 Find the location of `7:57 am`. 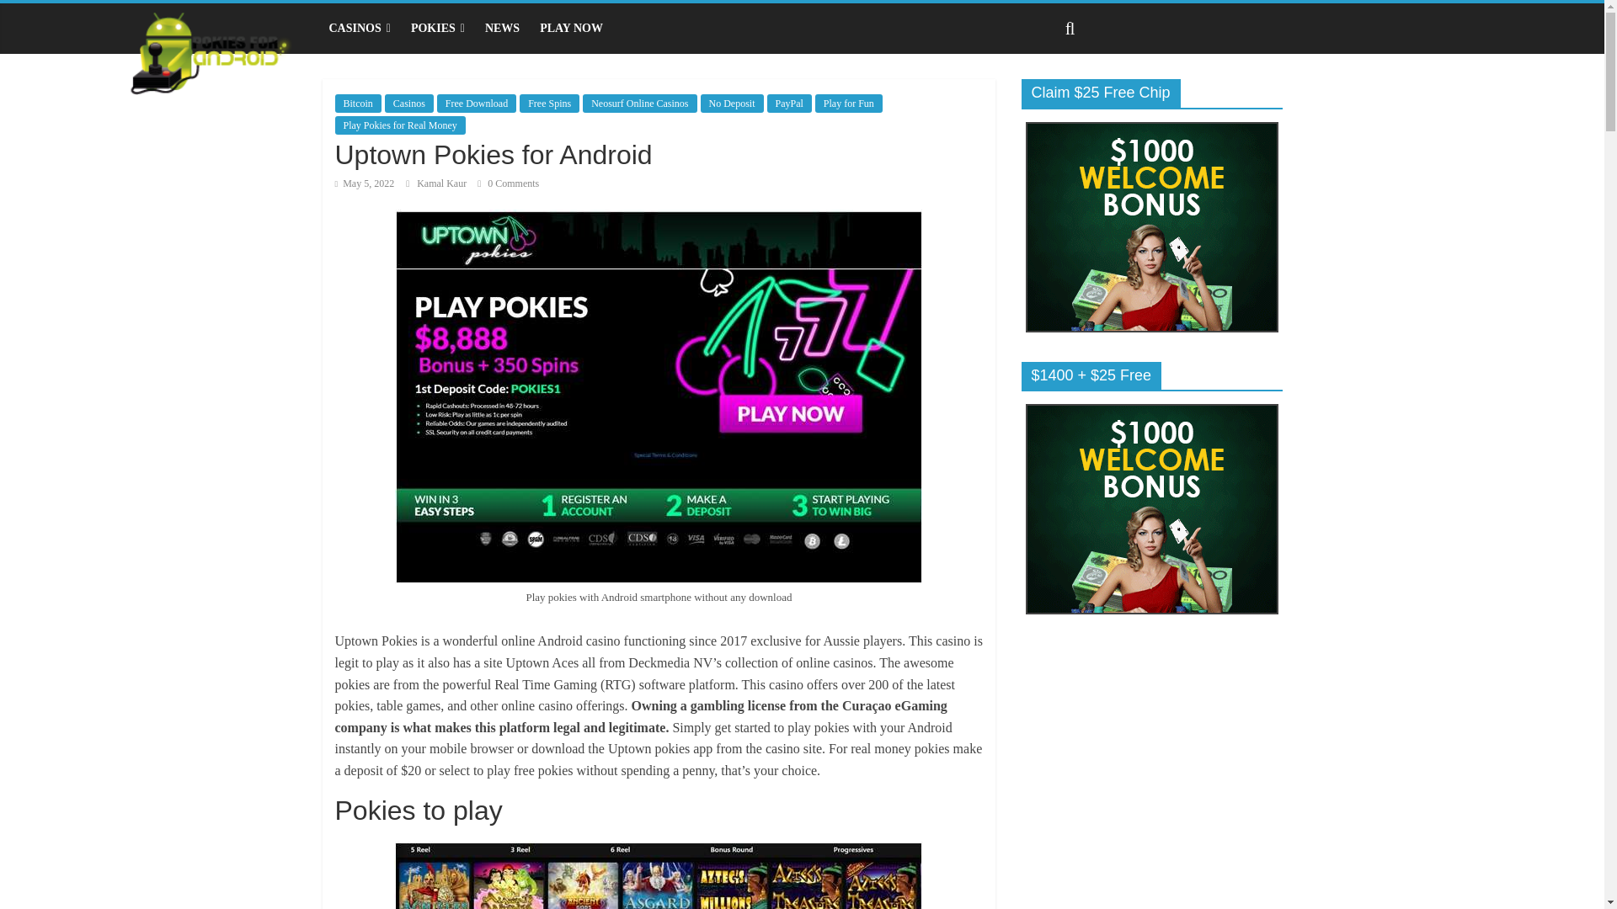

7:57 am is located at coordinates (364, 183).